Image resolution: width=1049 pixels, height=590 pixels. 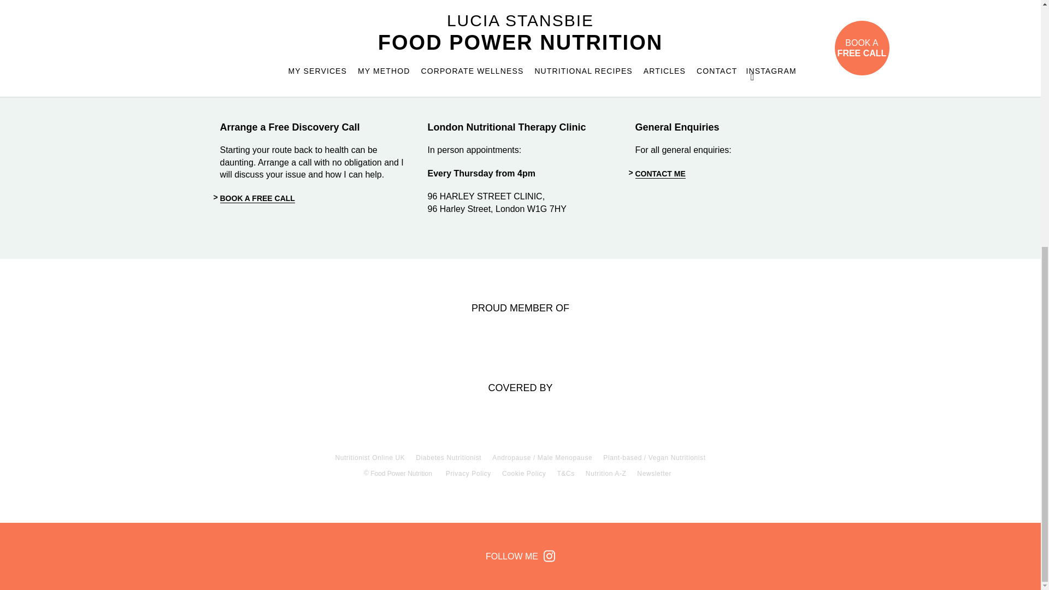 I want to click on Newsletter, so click(x=653, y=473).